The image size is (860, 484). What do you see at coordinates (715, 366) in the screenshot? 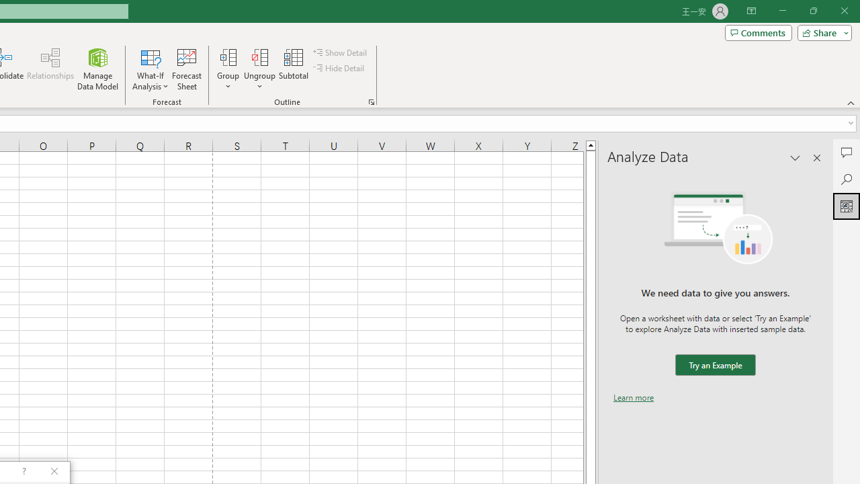
I see `We need data to give you answers. Try an Example` at bounding box center [715, 366].